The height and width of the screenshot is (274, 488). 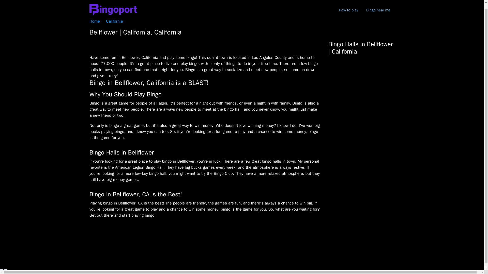 What do you see at coordinates (114, 21) in the screenshot?
I see `California` at bounding box center [114, 21].